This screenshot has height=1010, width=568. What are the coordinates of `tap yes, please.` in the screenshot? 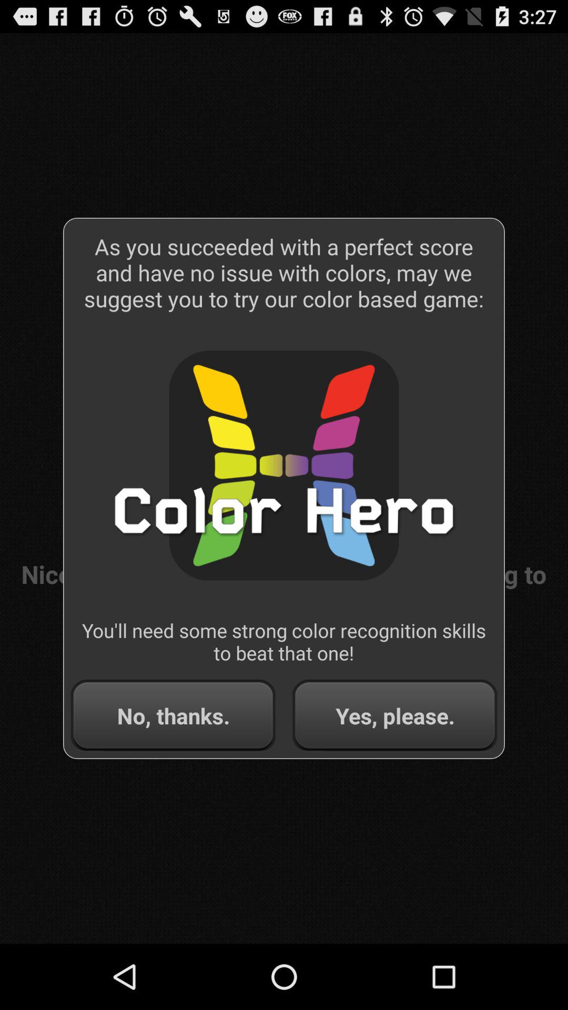 It's located at (394, 715).